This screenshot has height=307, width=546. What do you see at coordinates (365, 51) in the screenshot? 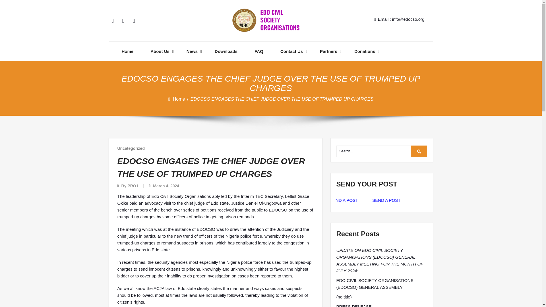
I see `Donations` at bounding box center [365, 51].